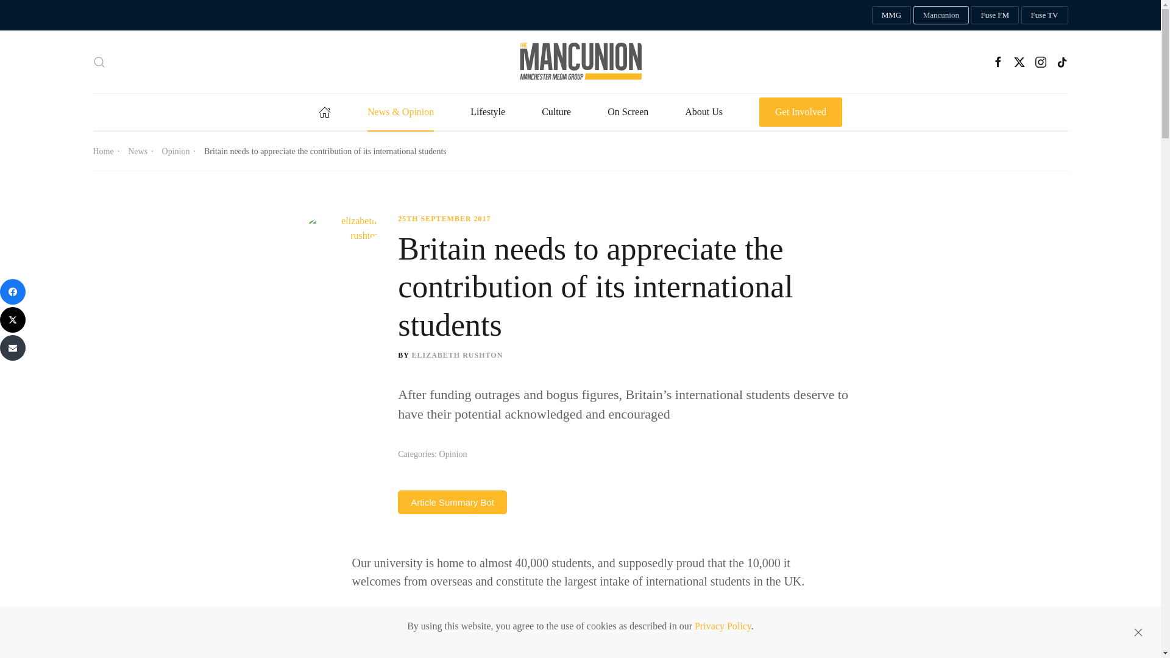 The height and width of the screenshot is (658, 1170). Describe the element at coordinates (1044, 15) in the screenshot. I see `Manchester Fuse TV` at that location.